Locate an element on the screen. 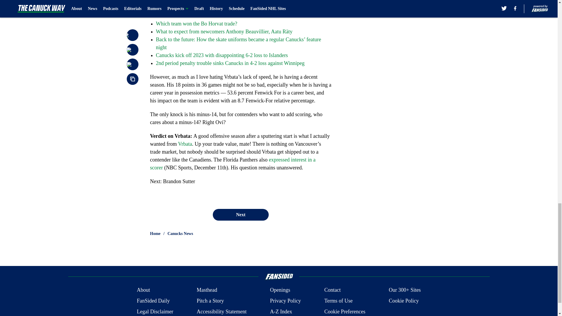  Home is located at coordinates (155, 233).